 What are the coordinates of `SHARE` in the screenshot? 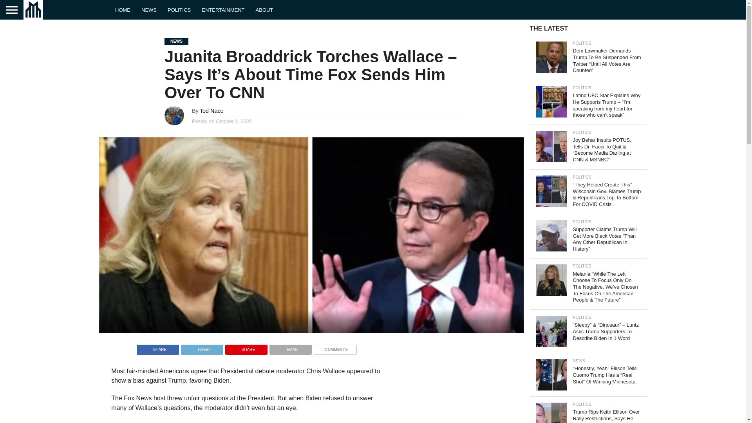 It's located at (246, 348).